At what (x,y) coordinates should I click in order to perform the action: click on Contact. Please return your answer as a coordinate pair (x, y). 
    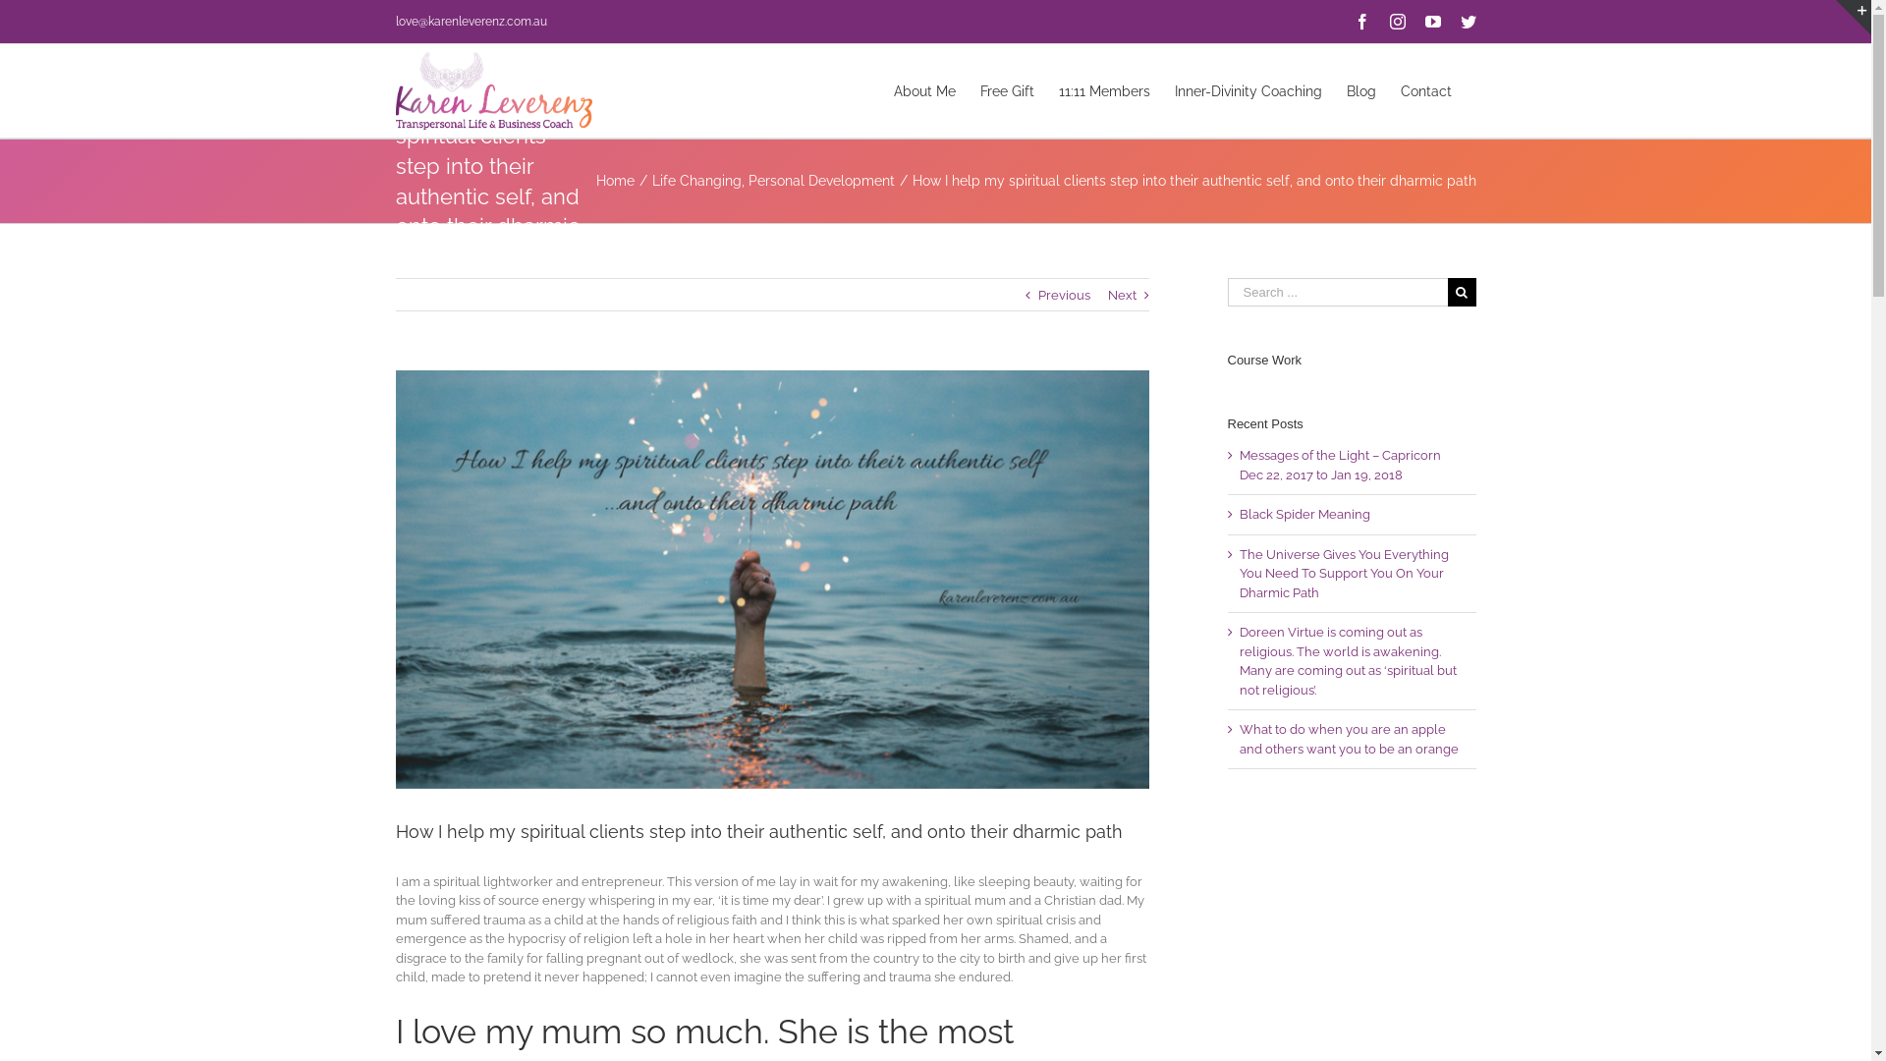
    Looking at the image, I should click on (1426, 90).